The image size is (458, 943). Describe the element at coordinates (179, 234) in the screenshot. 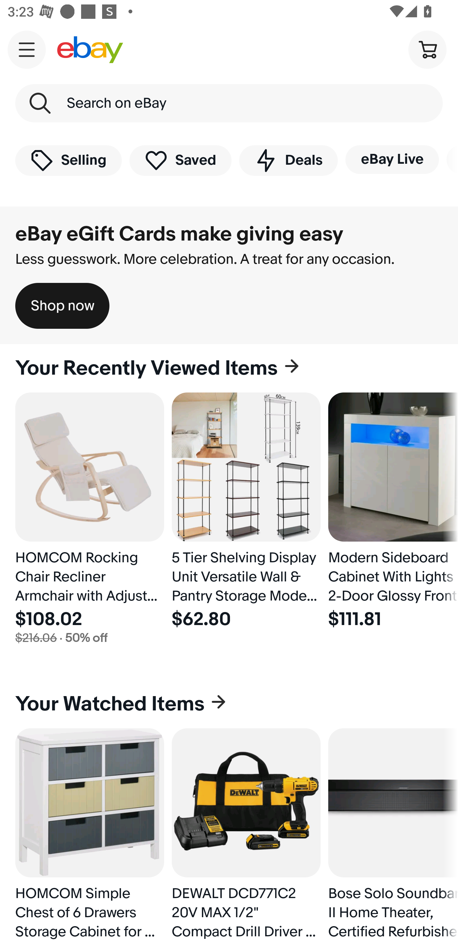

I see `eBay eGift Cards make giving easy` at that location.